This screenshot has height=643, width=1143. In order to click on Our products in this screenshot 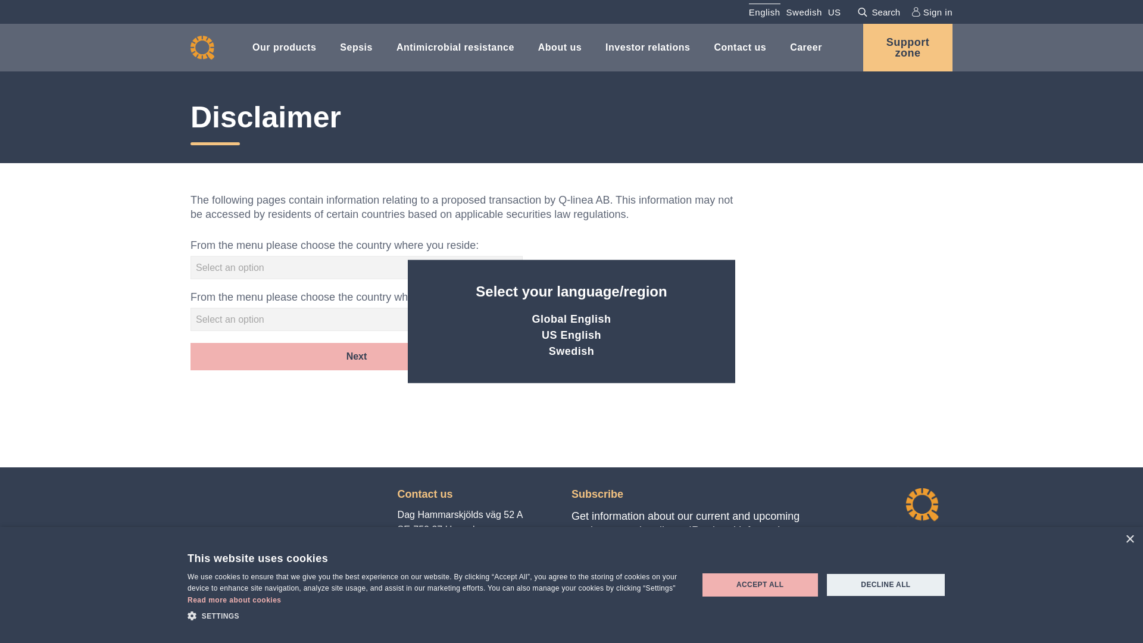, I will do `click(285, 46)`.